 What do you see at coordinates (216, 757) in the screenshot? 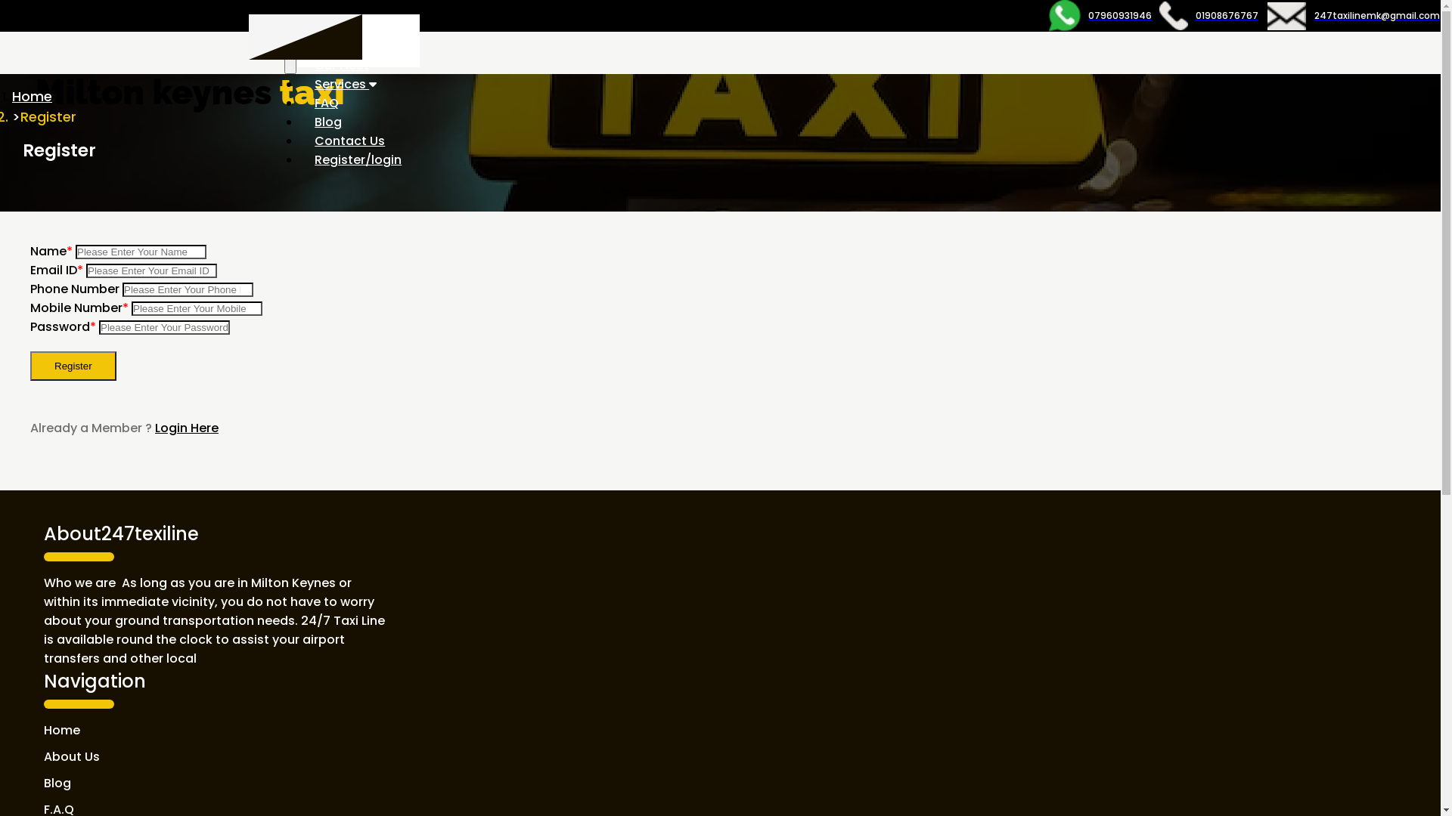
I see `About Us` at bounding box center [216, 757].